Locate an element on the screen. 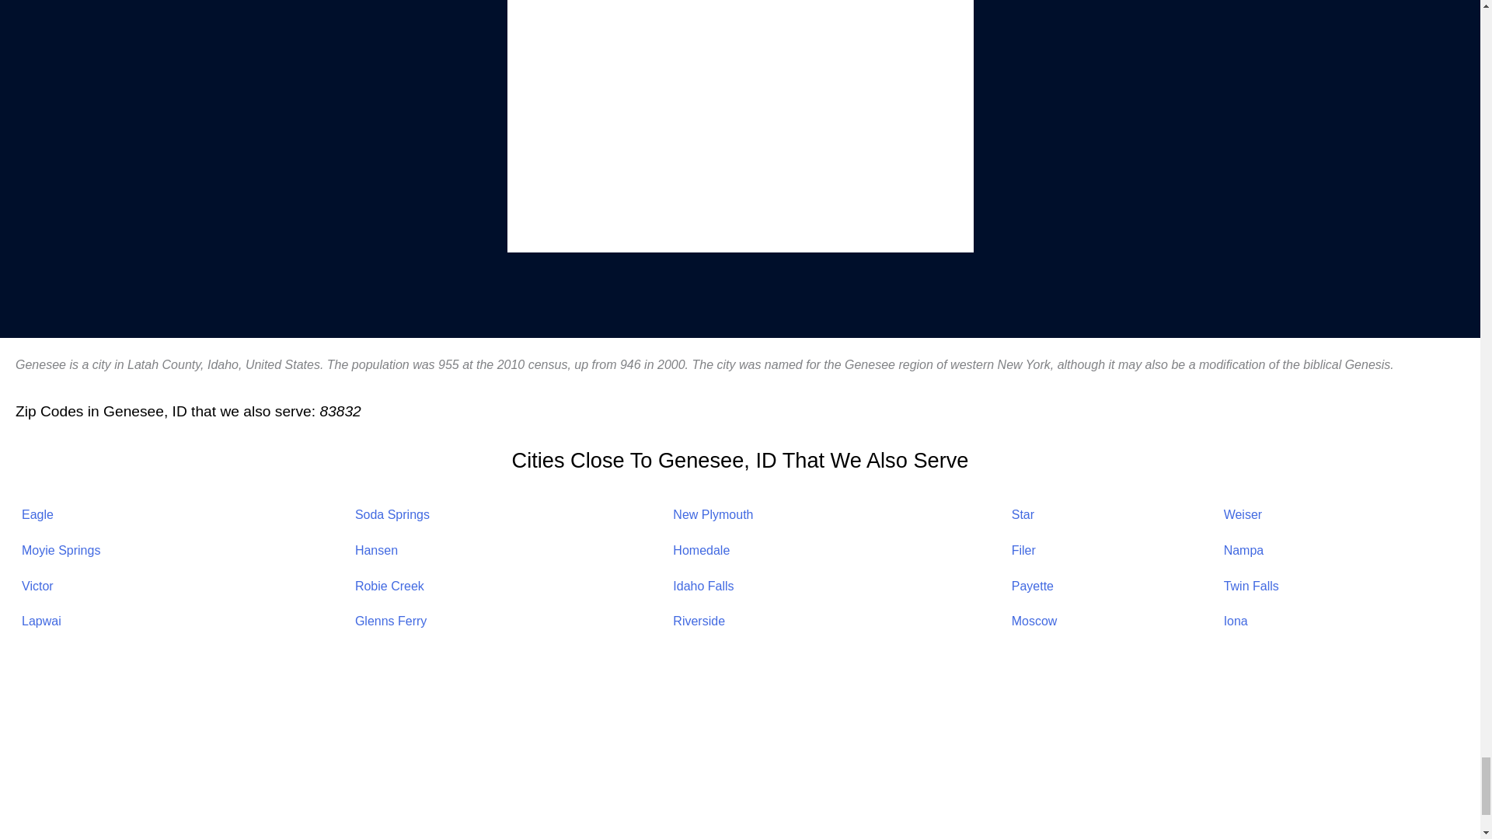 This screenshot has height=839, width=1492. Moyie Springs is located at coordinates (61, 550).